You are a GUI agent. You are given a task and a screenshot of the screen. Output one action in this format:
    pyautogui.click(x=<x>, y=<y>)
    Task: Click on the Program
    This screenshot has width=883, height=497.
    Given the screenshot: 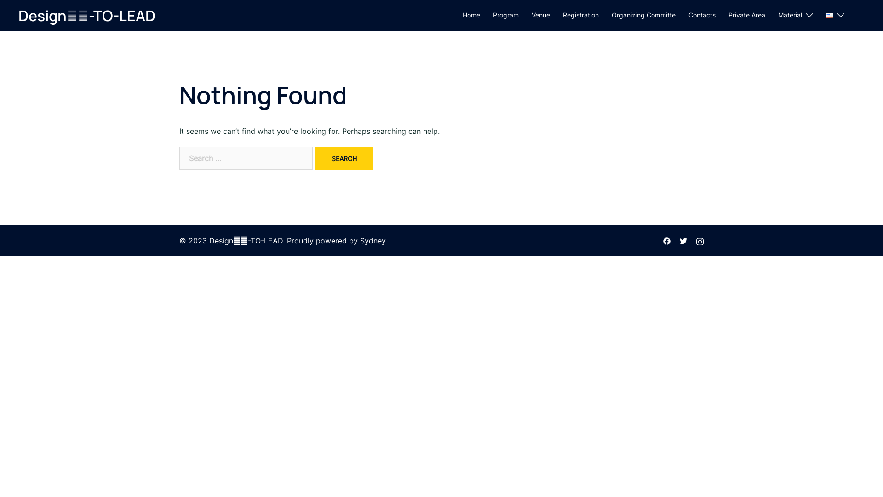 What is the action you would take?
    pyautogui.click(x=506, y=15)
    